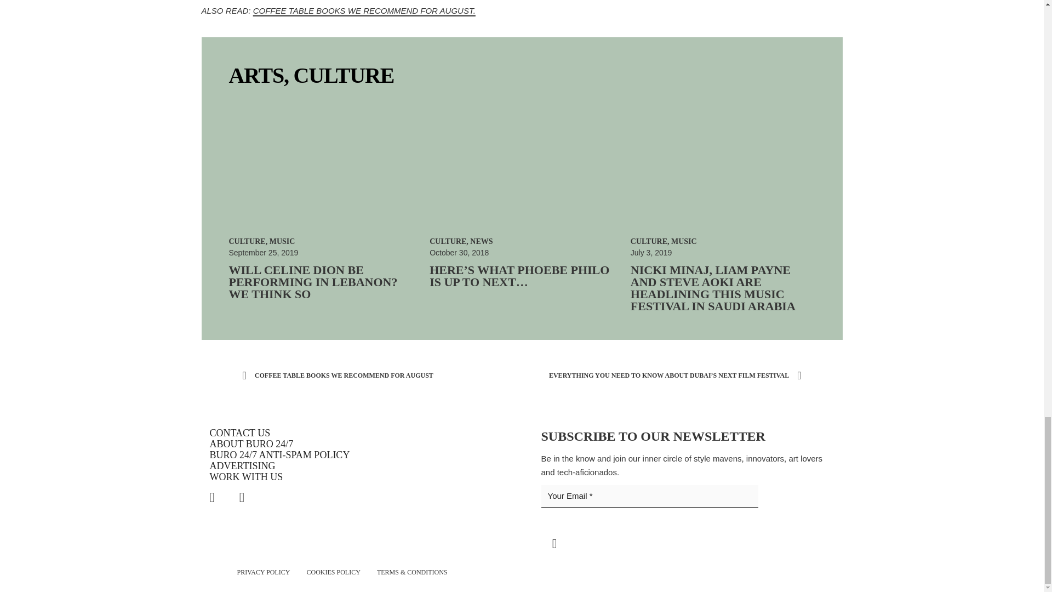 This screenshot has height=592, width=1052. What do you see at coordinates (256, 75) in the screenshot?
I see `ARTS` at bounding box center [256, 75].